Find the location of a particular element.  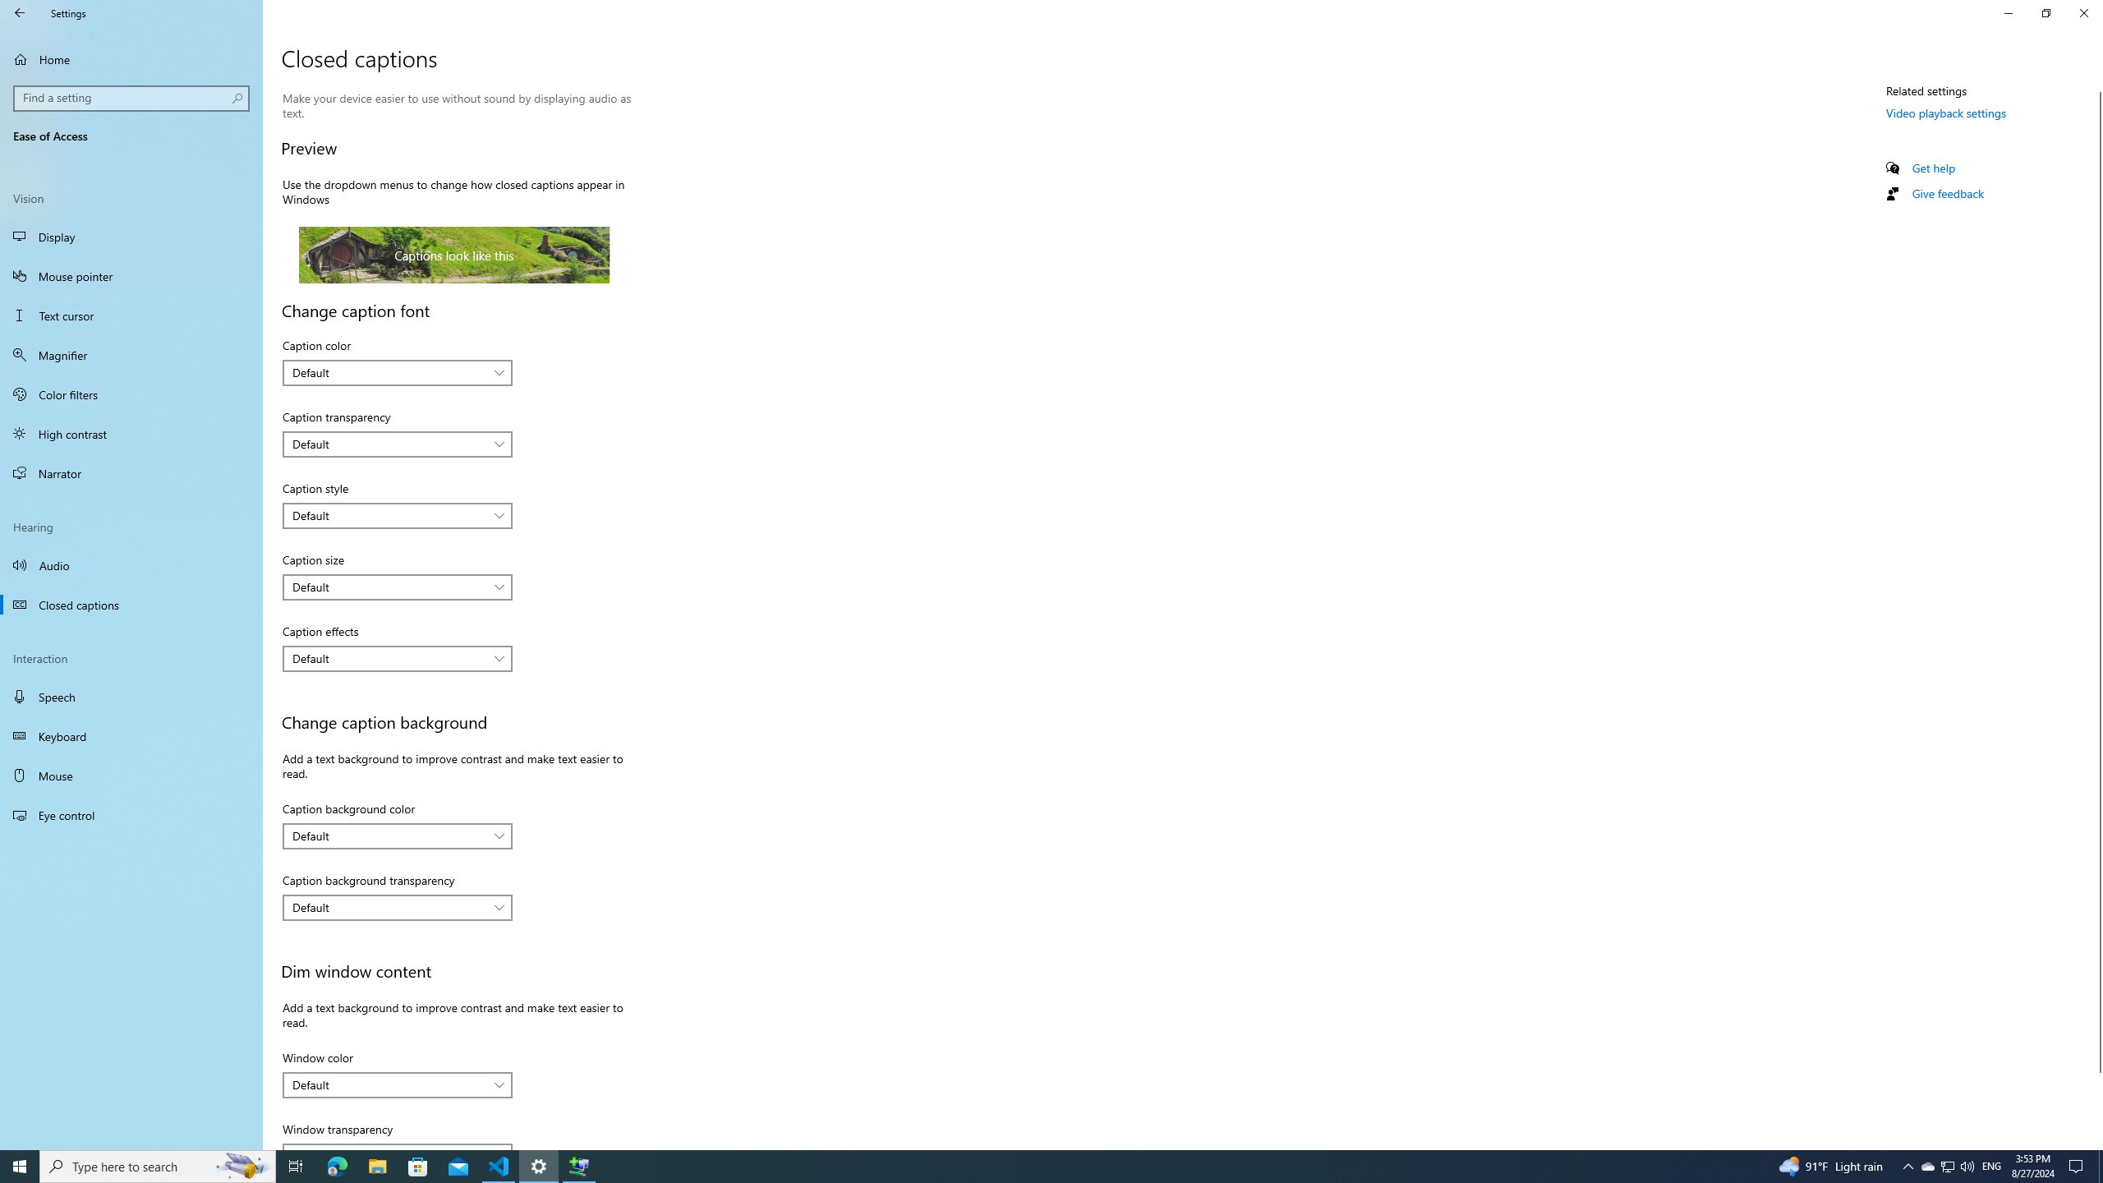

Caption transparency is located at coordinates (398, 444).